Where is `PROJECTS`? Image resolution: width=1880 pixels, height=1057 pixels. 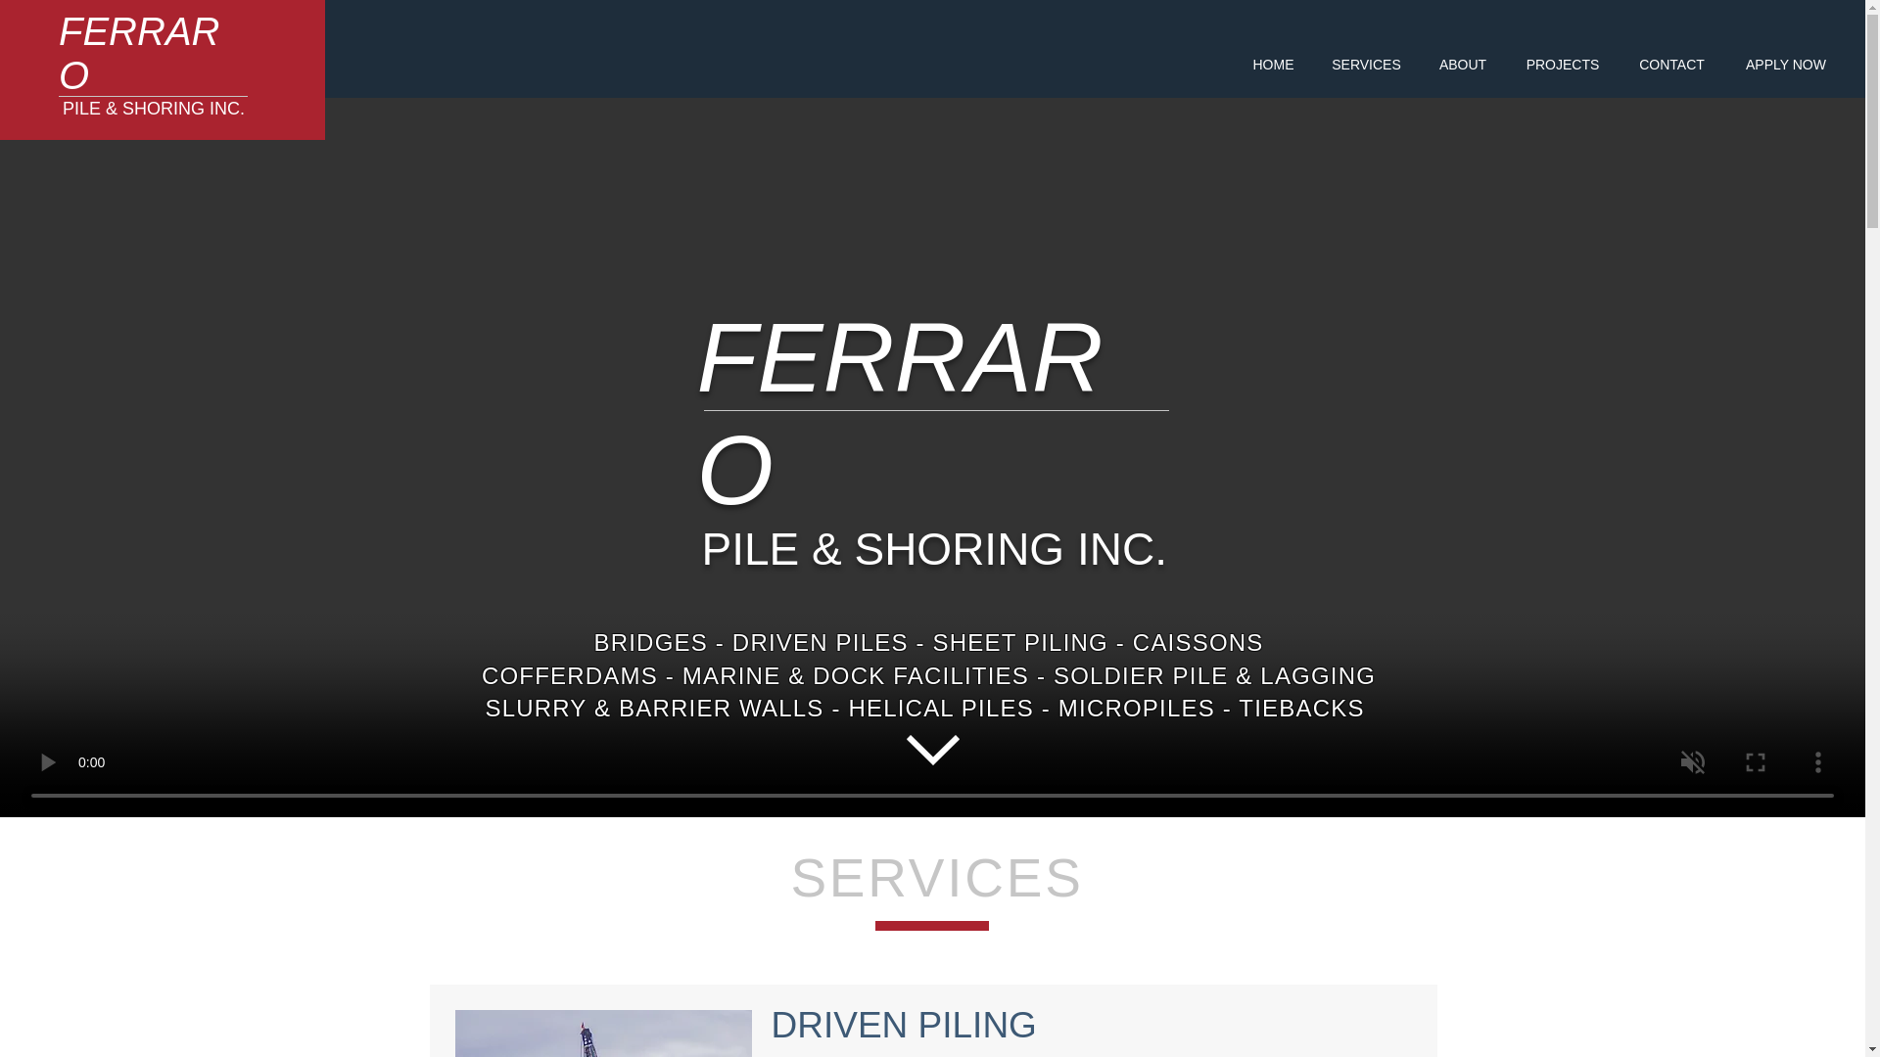 PROJECTS is located at coordinates (1562, 65).